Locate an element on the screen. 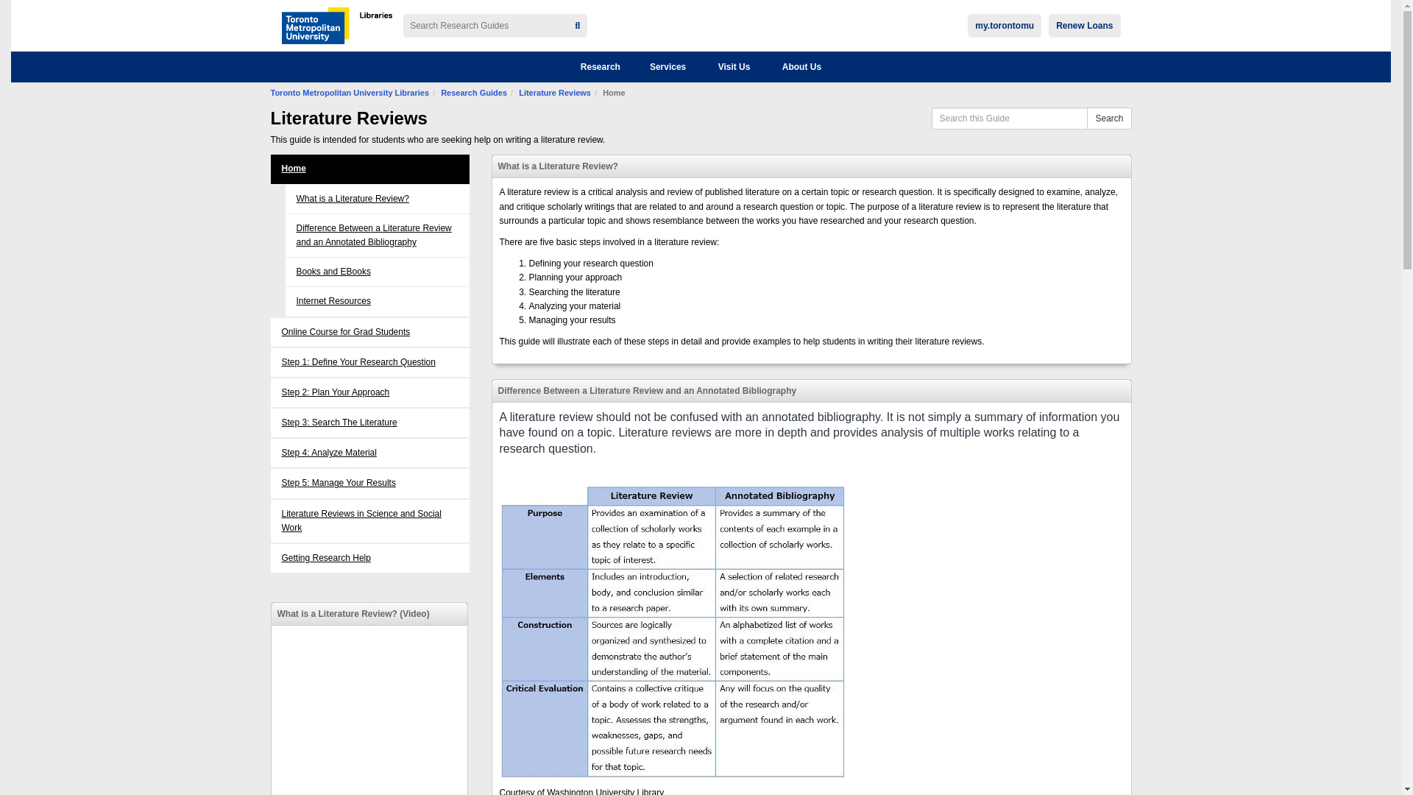 The image size is (1413, 795). Search is located at coordinates (1108, 118).